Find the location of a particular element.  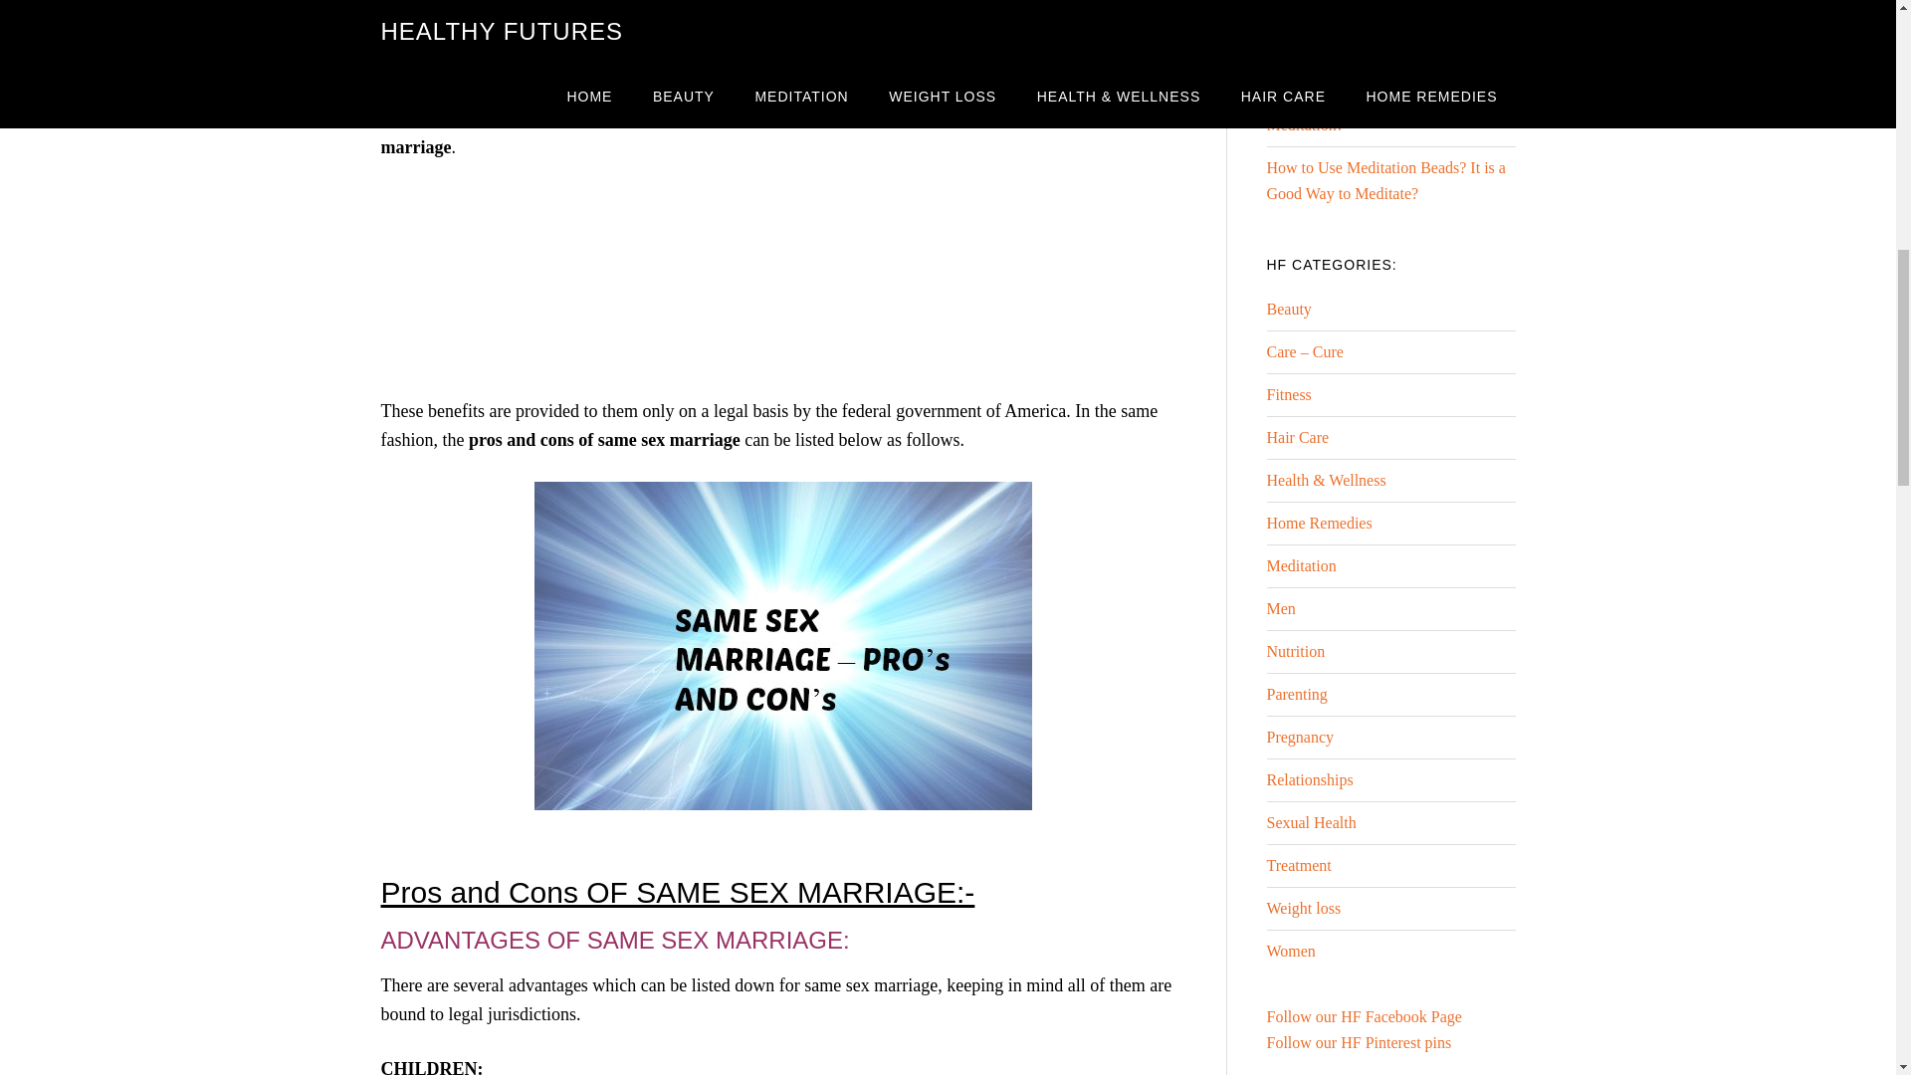

Relationships is located at coordinates (1309, 779).